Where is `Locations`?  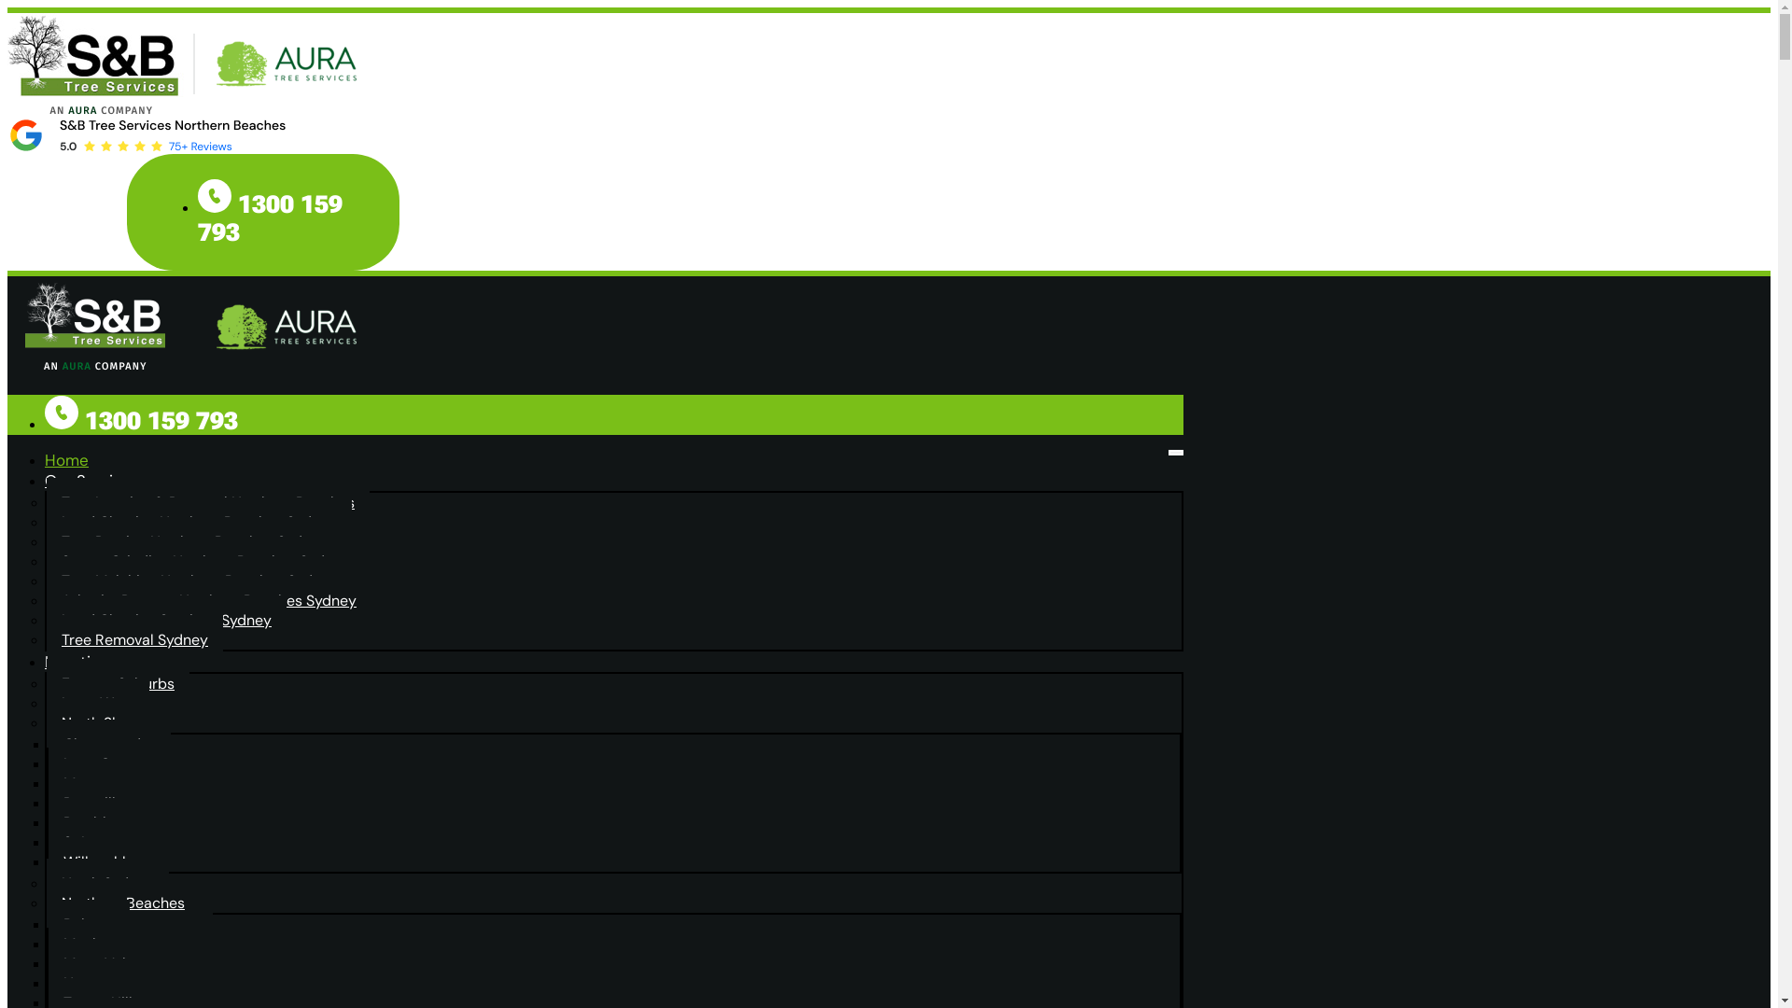 Locations is located at coordinates (111, 662).